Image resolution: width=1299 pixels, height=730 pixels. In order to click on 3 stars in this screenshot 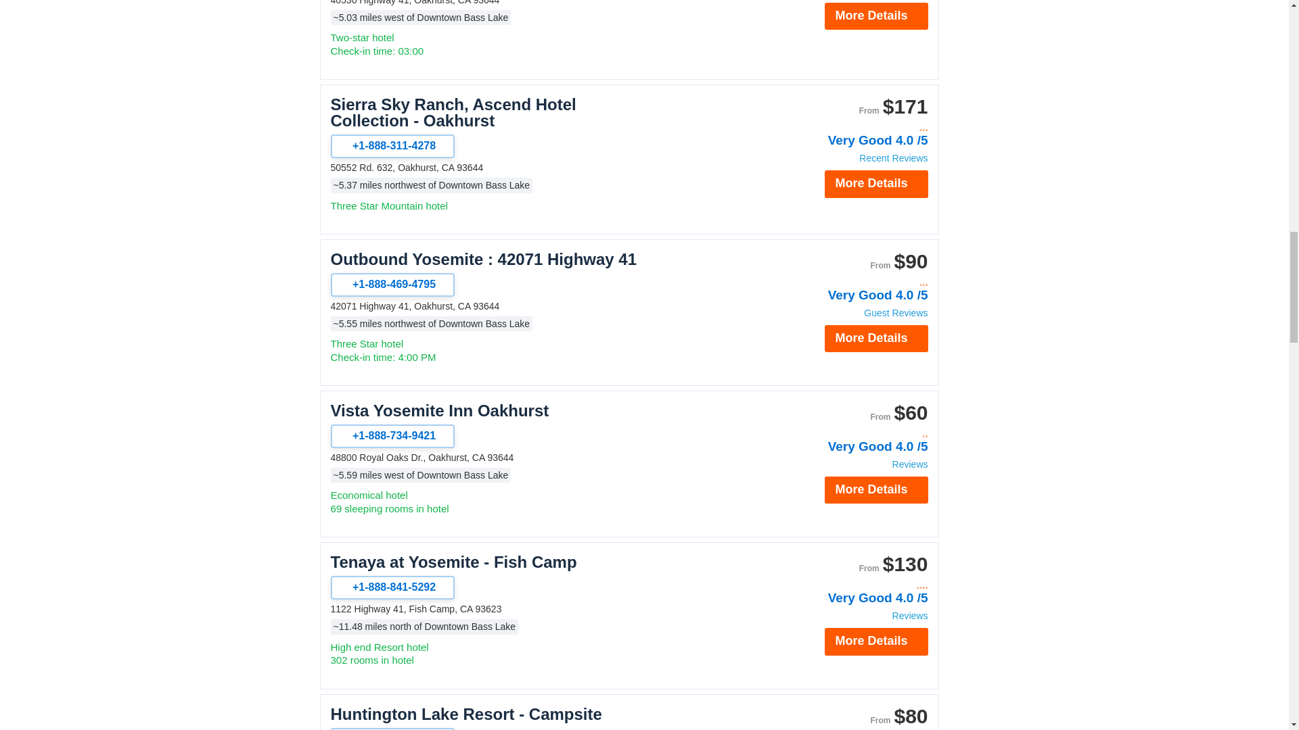, I will do `click(855, 281)`.